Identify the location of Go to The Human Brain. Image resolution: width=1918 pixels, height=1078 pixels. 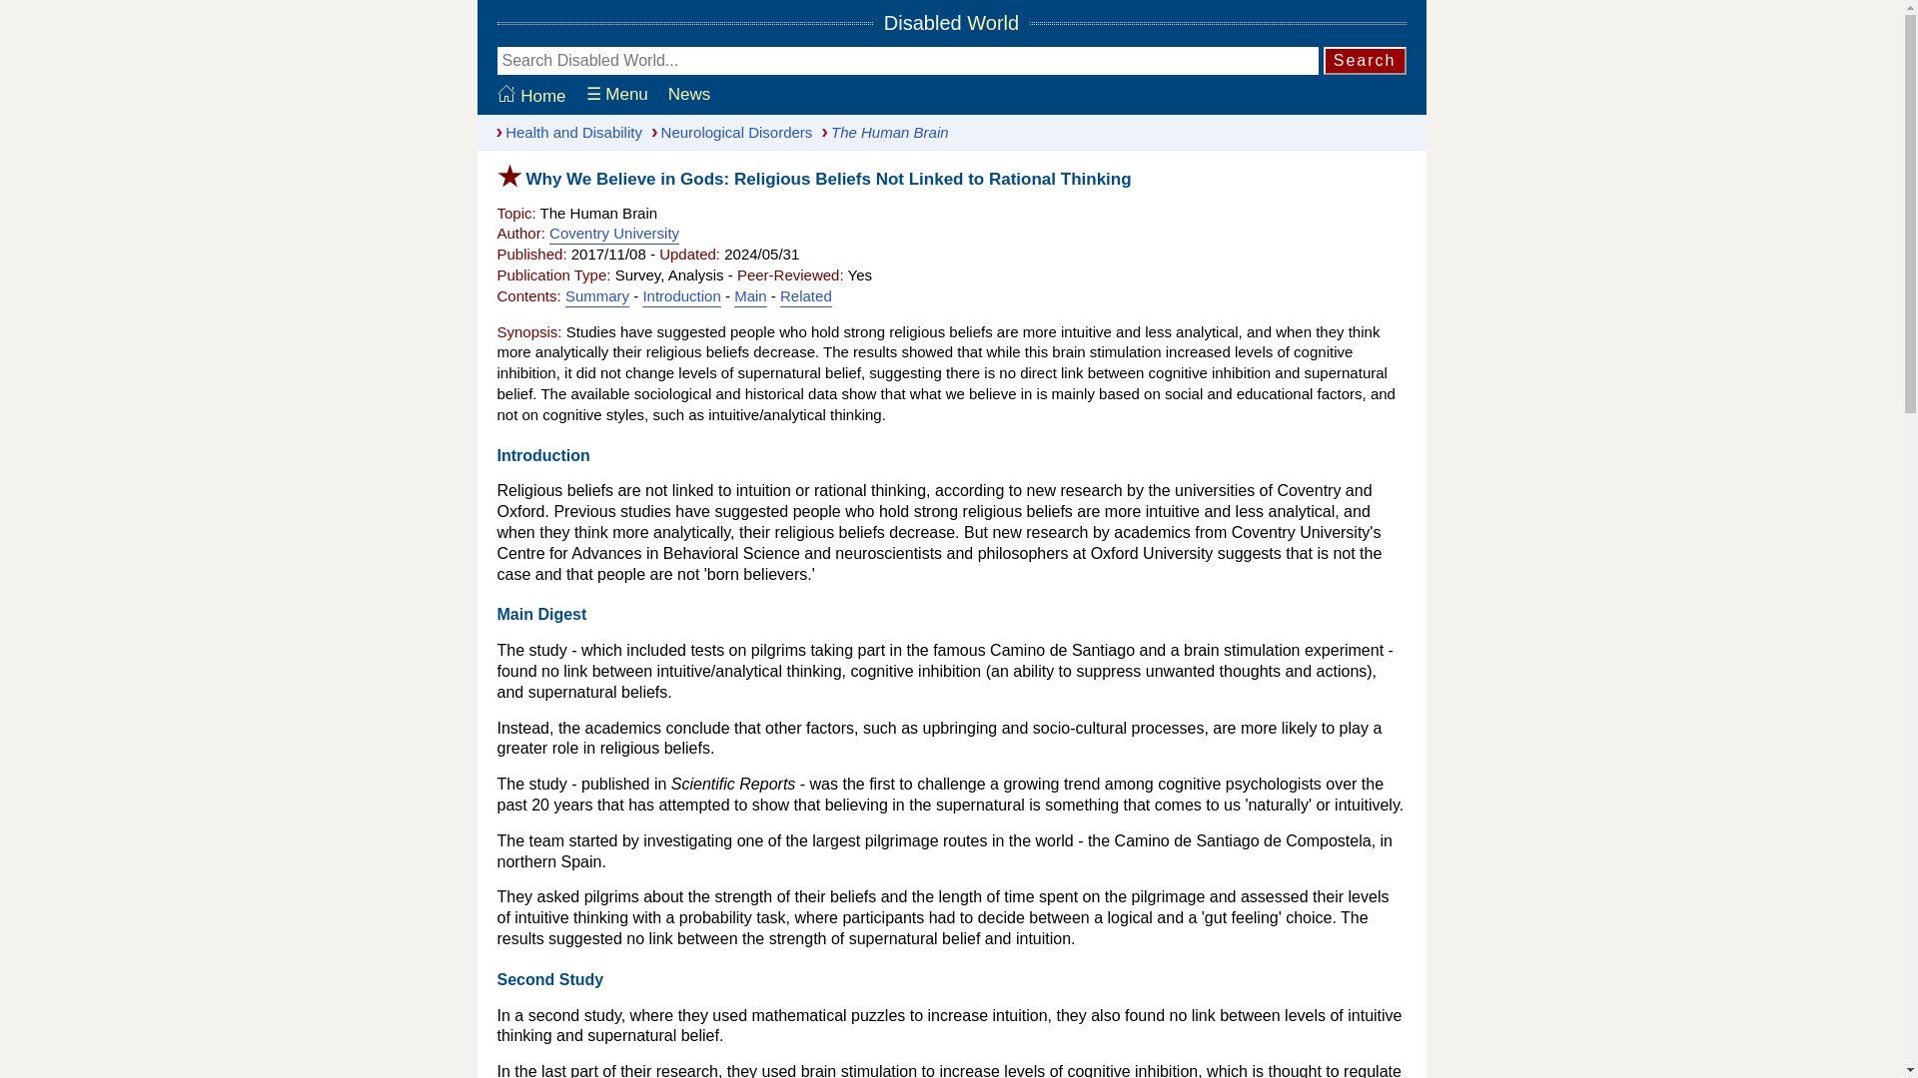
(879, 132).